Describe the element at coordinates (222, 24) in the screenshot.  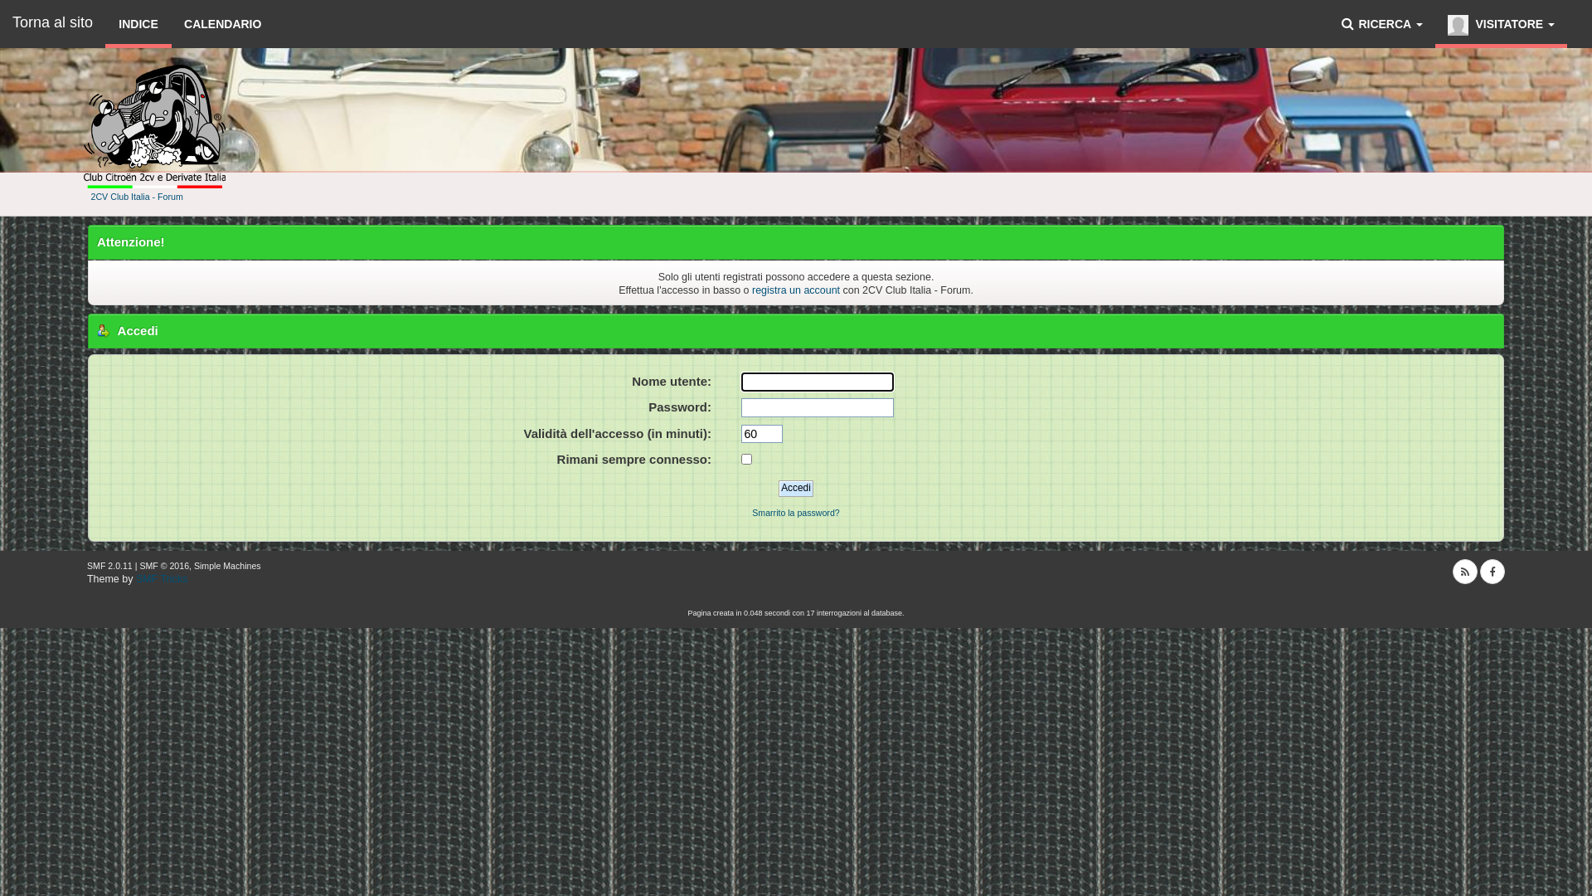
I see `CALENDARIO` at that location.